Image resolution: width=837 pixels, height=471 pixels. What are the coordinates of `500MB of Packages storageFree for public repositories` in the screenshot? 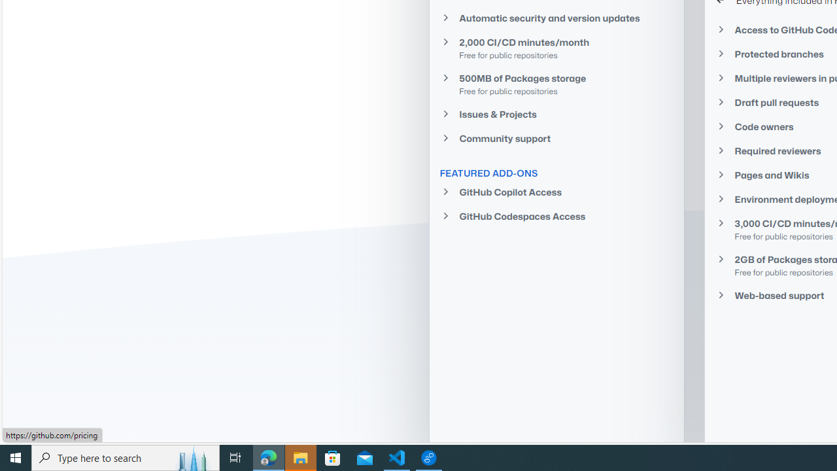 It's located at (556, 84).